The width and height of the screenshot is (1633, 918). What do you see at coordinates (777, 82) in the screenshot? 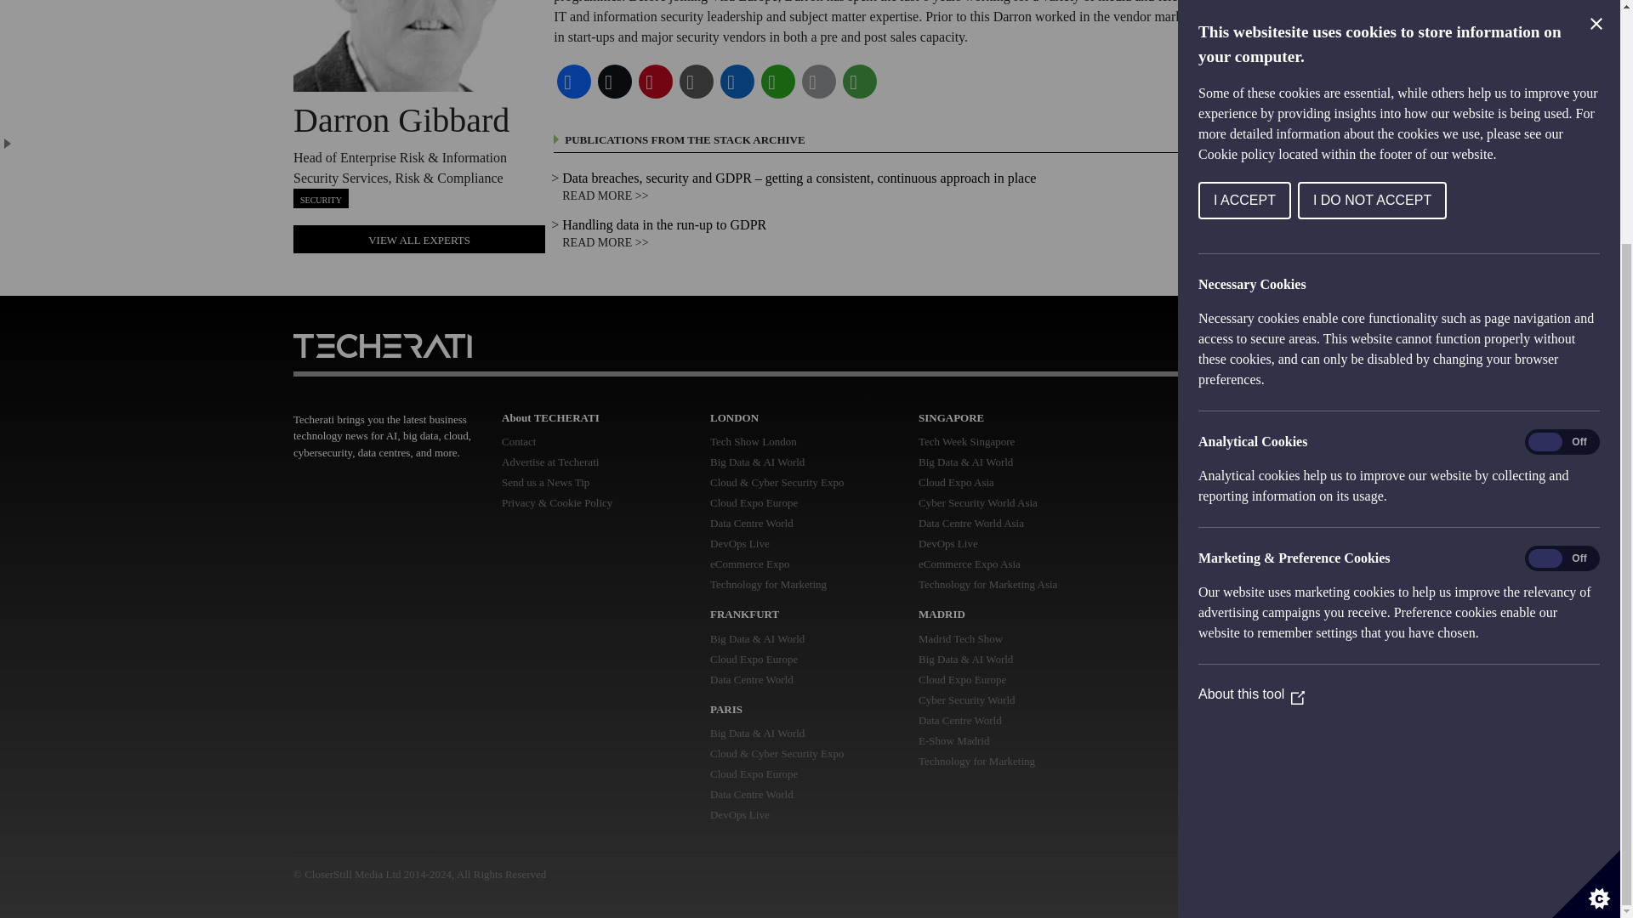
I see `WhatsApp` at bounding box center [777, 82].